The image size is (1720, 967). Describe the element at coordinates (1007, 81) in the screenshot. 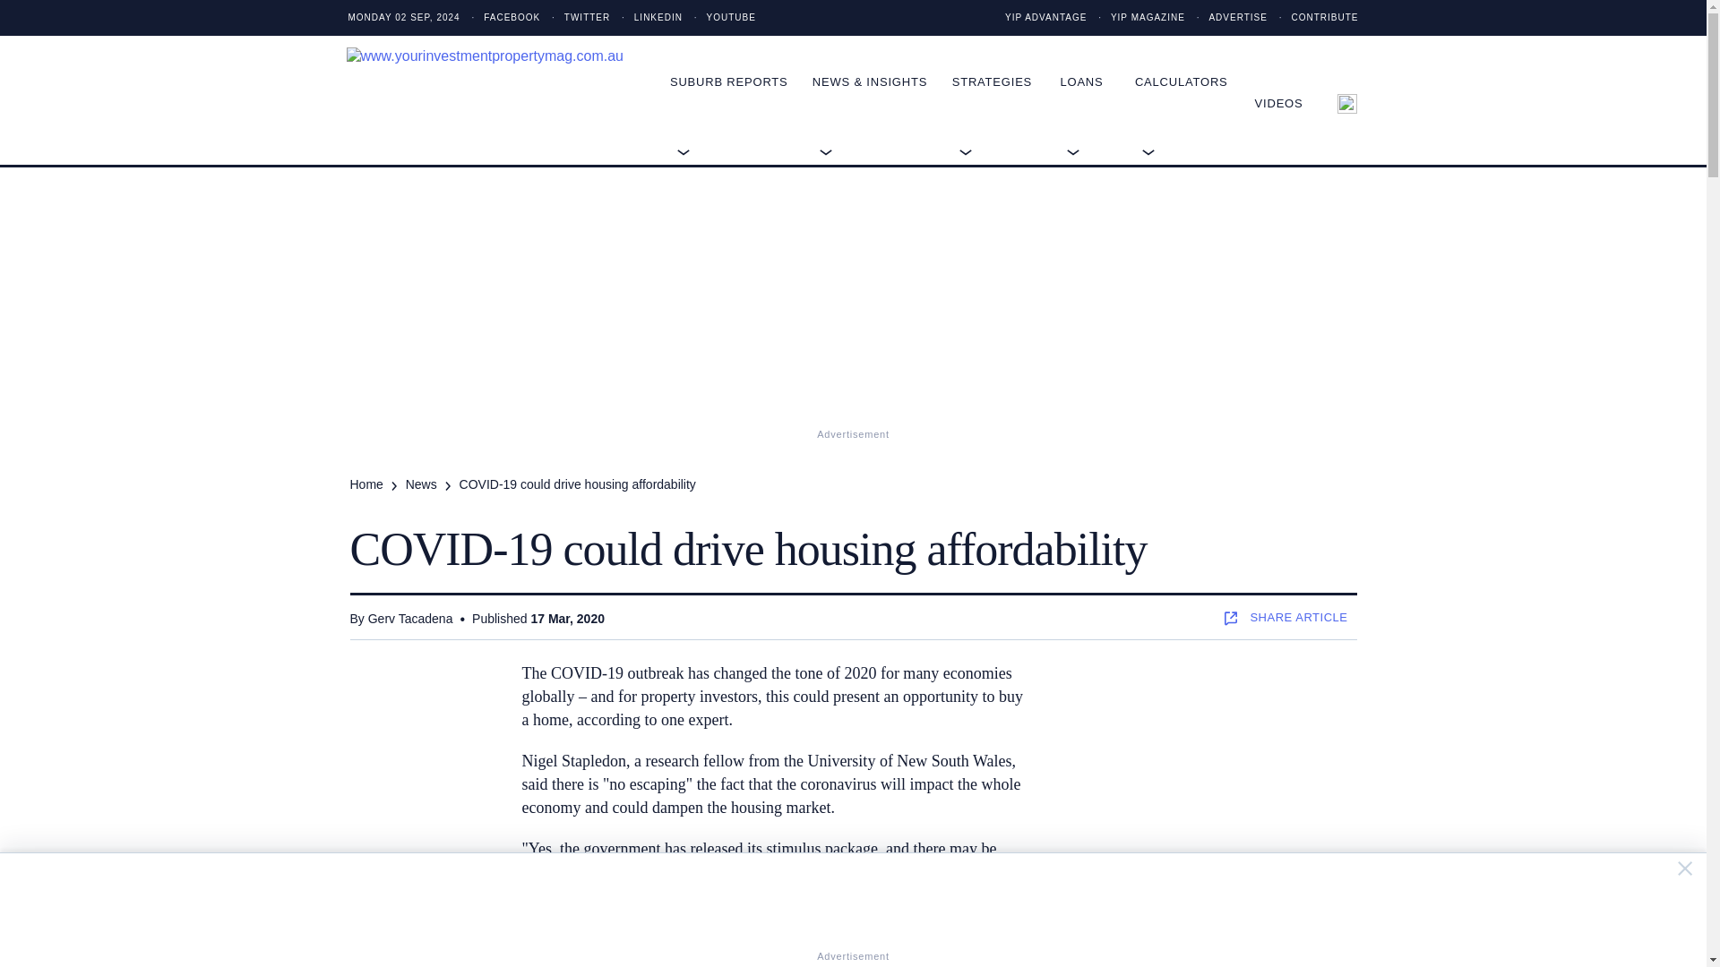

I see `STRATEGIES` at that location.